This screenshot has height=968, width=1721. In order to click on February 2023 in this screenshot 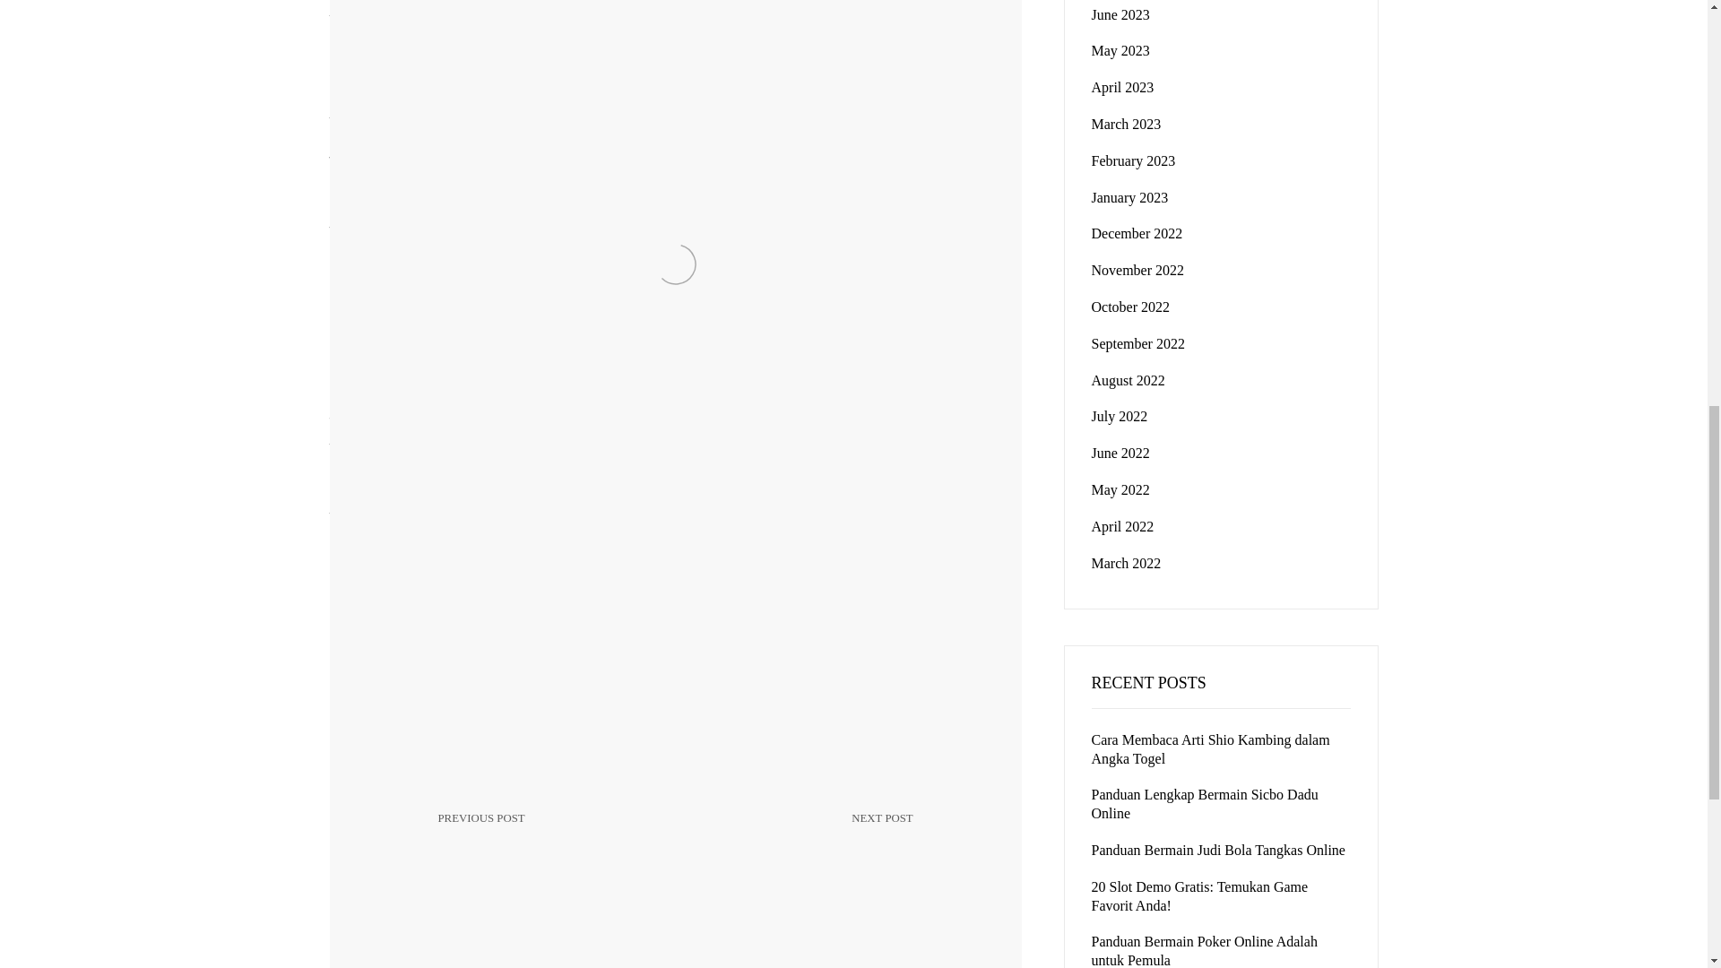, I will do `click(547, 832)`.